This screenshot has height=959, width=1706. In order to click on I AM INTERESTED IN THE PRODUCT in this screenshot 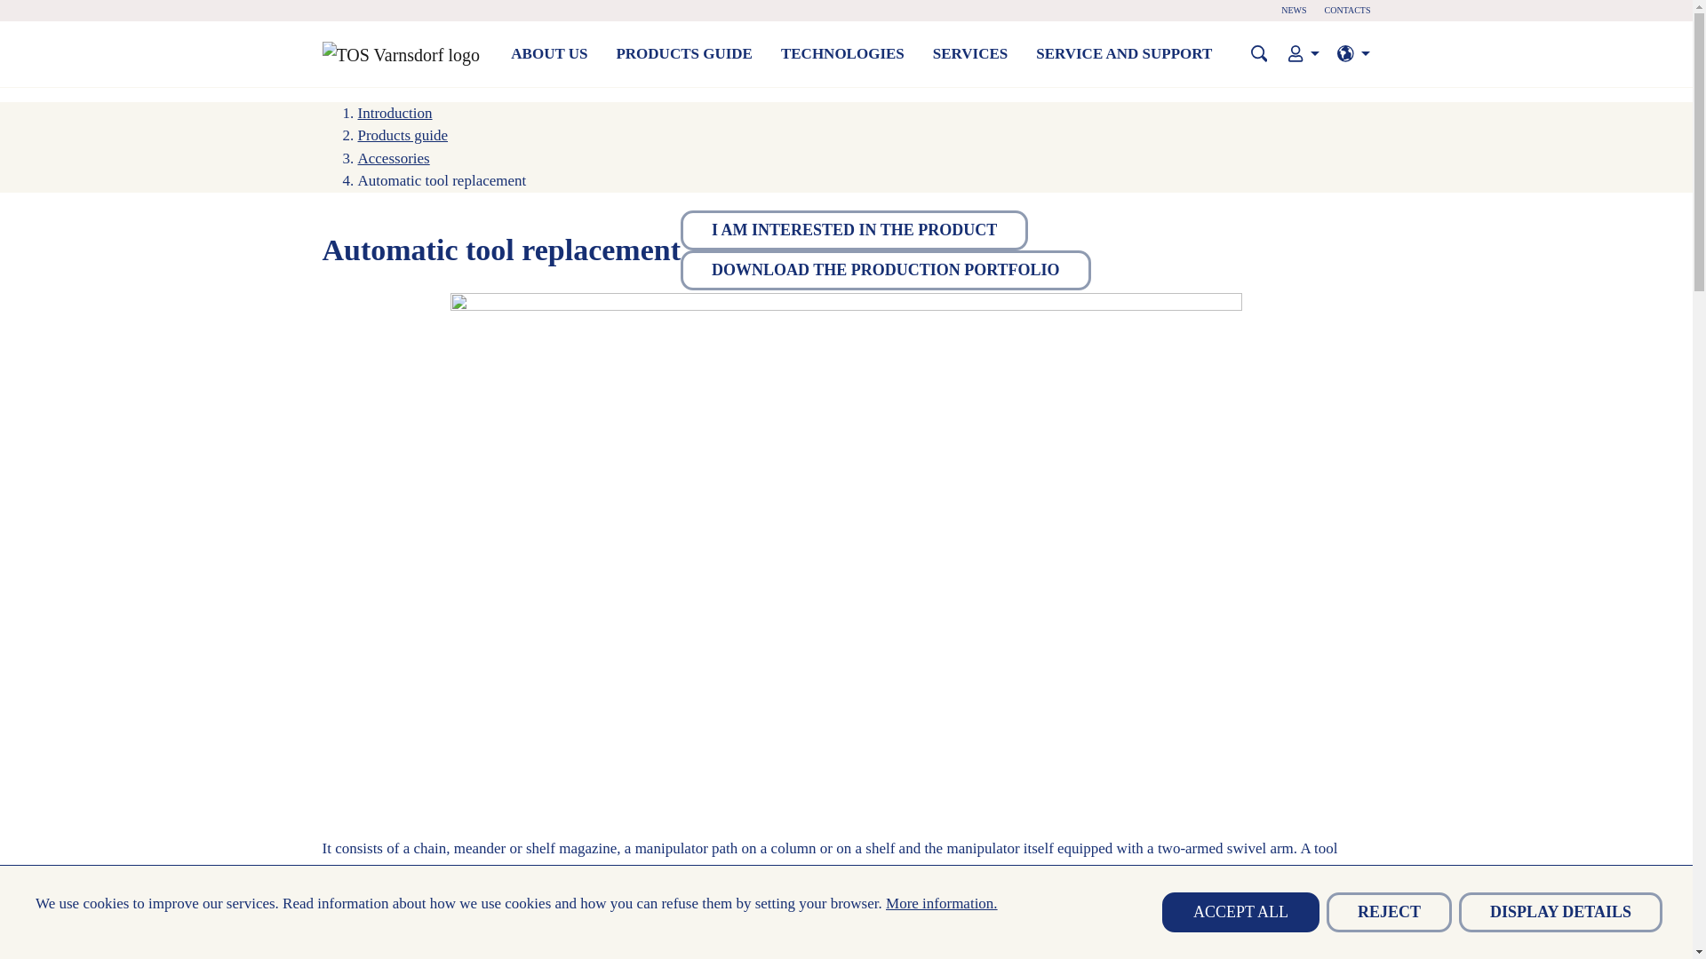, I will do `click(855, 229)`.